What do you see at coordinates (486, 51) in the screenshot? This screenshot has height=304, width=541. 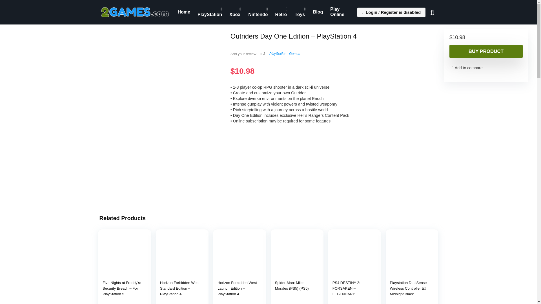 I see `BUY PRODUCT` at bounding box center [486, 51].